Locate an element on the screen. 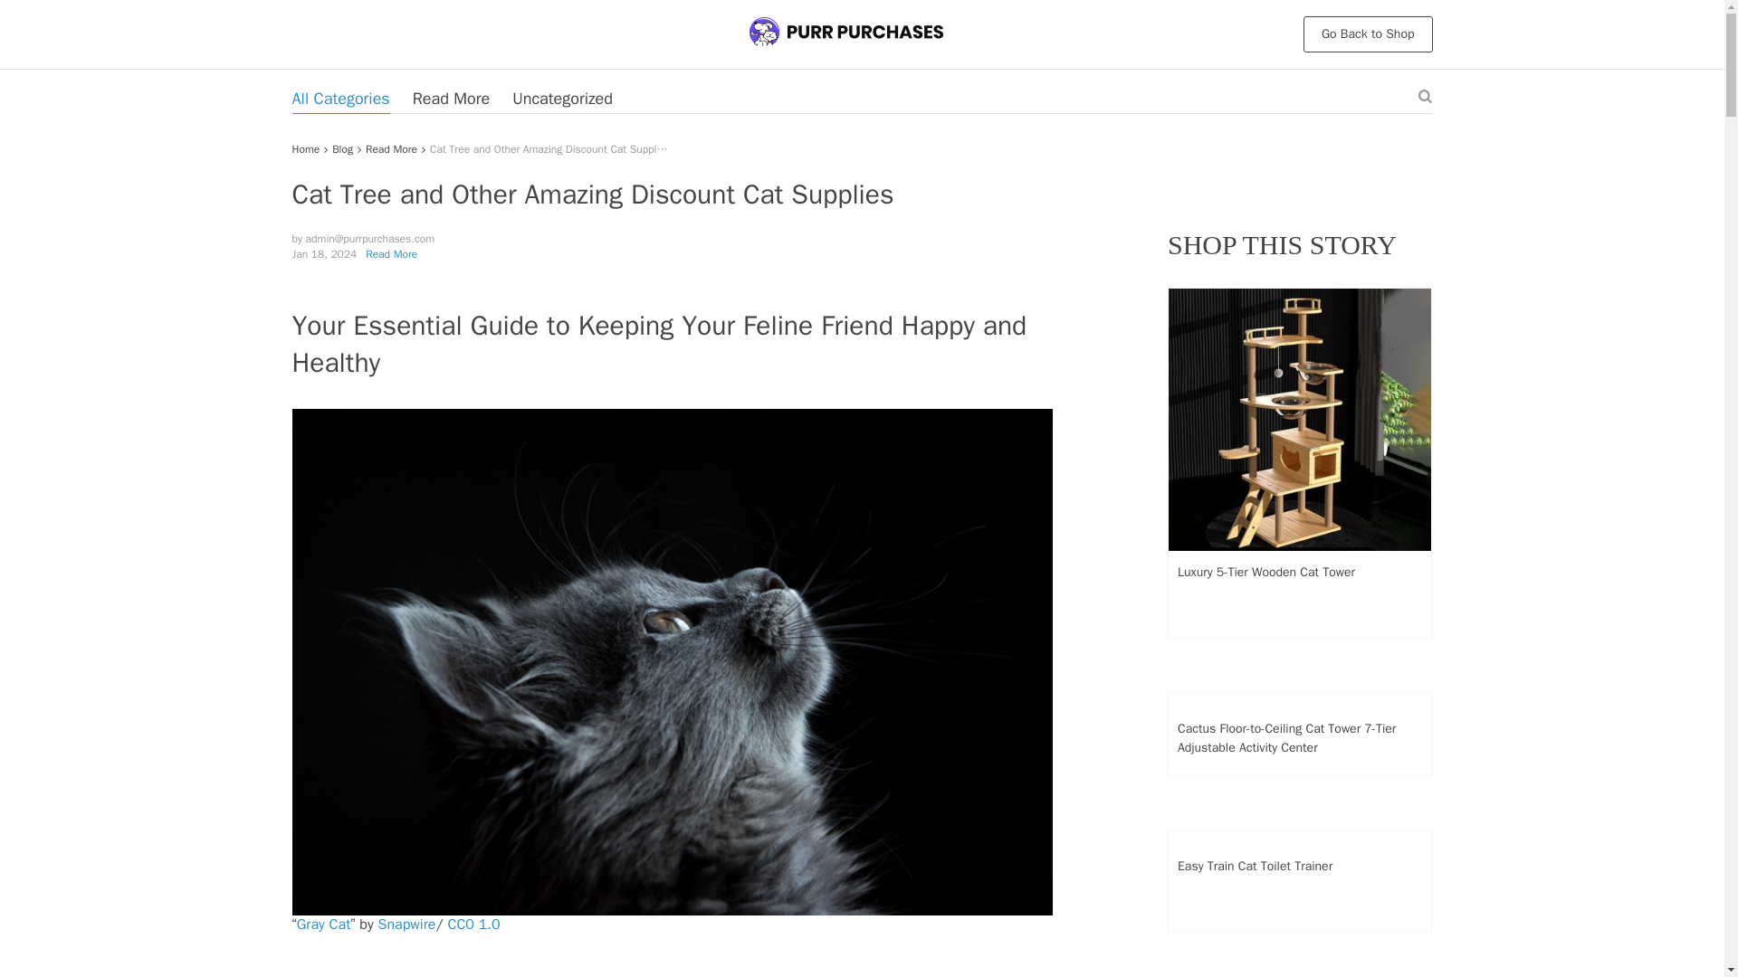 The height and width of the screenshot is (977, 1738). Home is located at coordinates (306, 148).